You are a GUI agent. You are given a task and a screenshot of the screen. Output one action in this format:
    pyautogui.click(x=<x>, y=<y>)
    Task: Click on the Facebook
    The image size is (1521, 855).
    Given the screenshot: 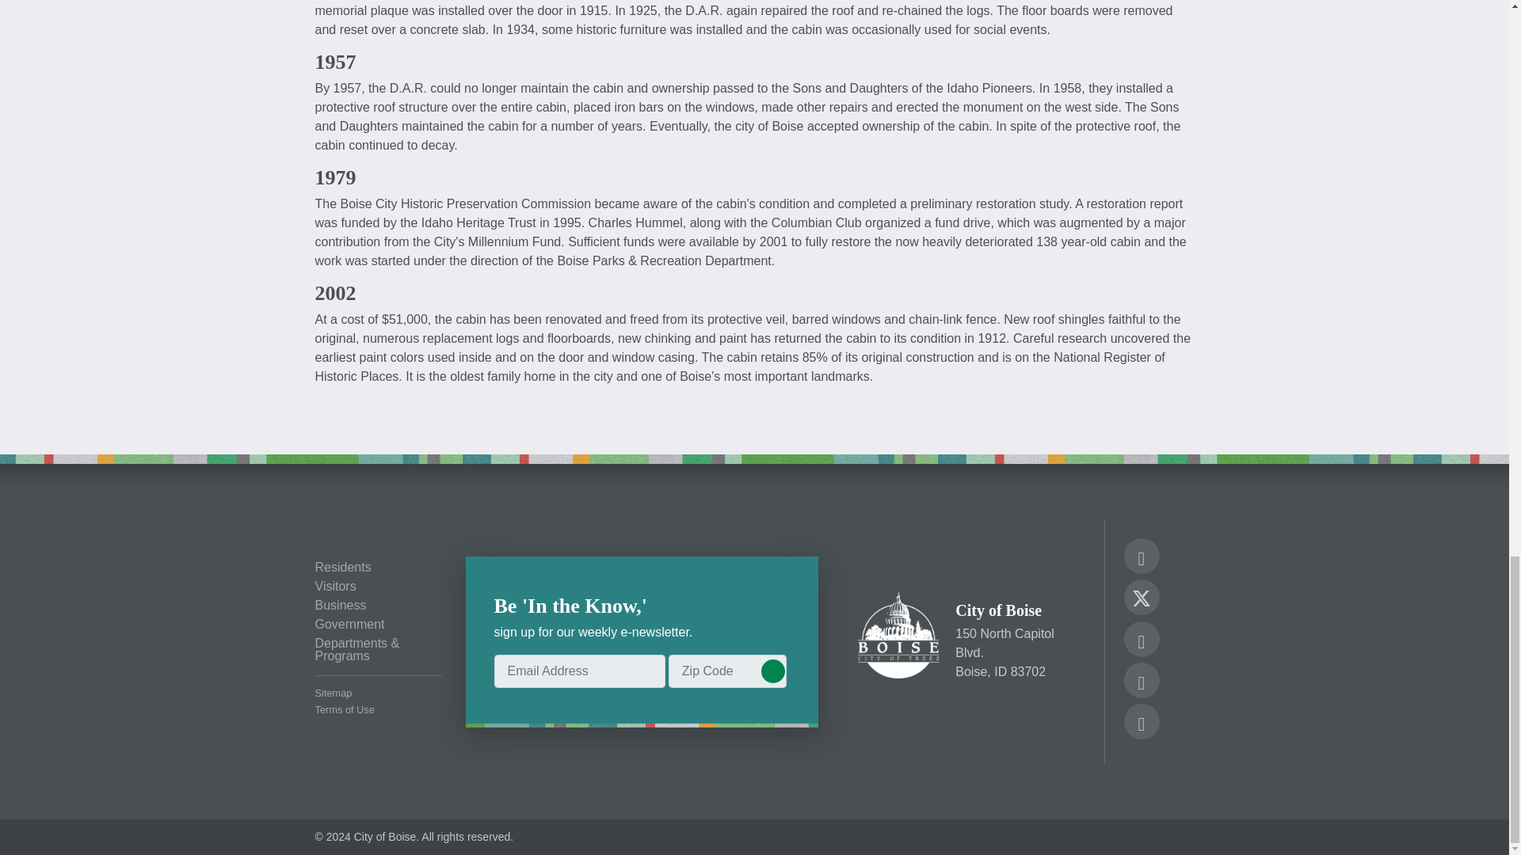 What is the action you would take?
    pyautogui.click(x=1141, y=559)
    